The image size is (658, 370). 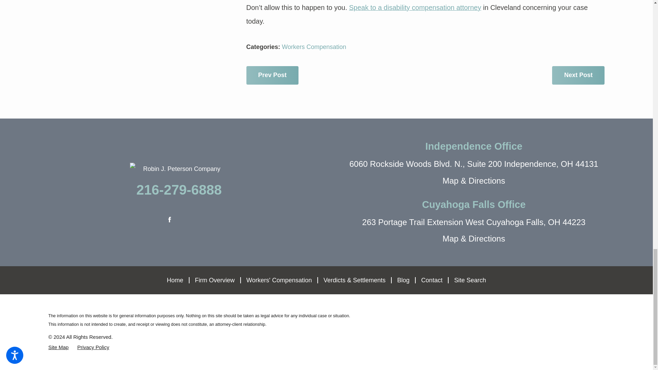 What do you see at coordinates (170, 219) in the screenshot?
I see `Facebook` at bounding box center [170, 219].